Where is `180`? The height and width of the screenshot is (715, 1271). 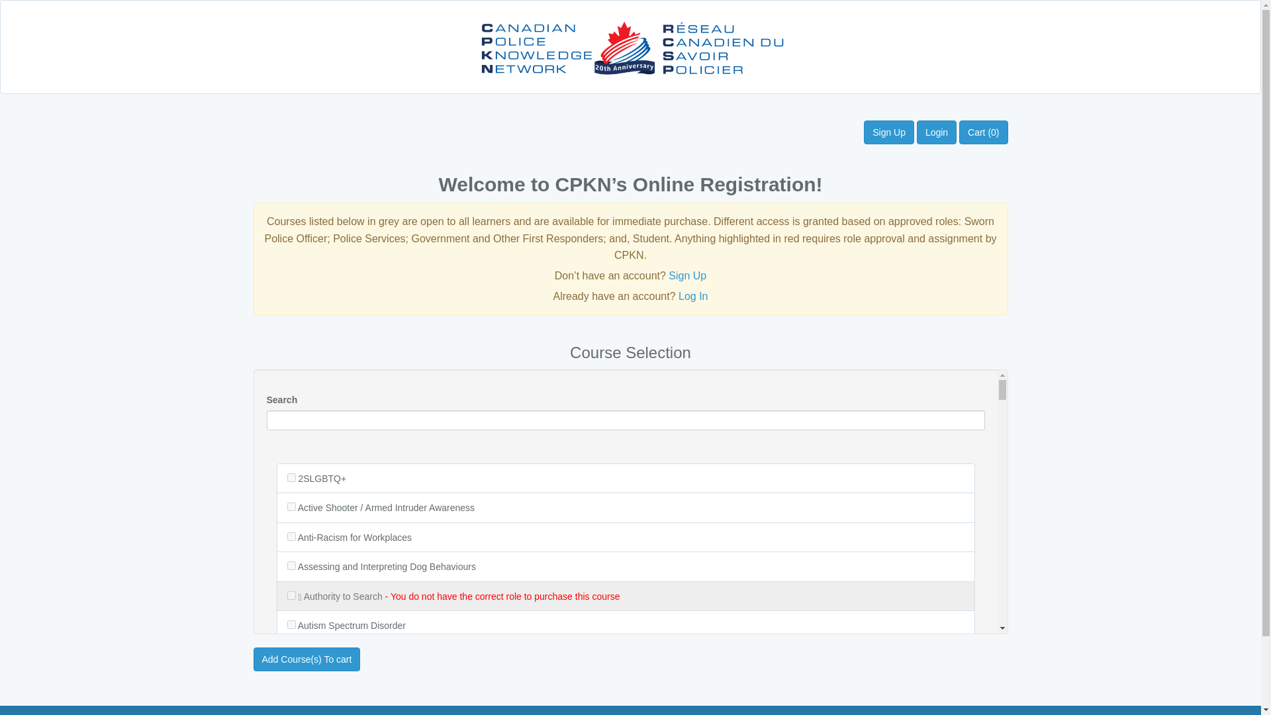
180 is located at coordinates (291, 507).